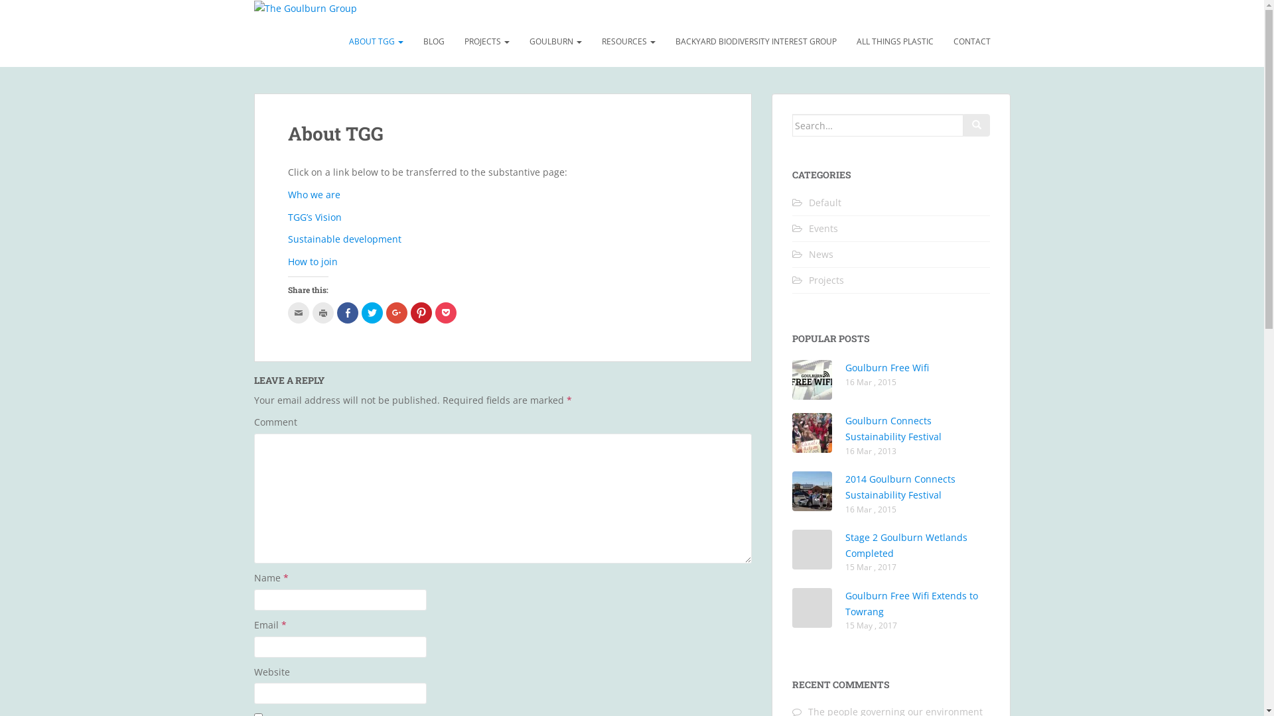 Image resolution: width=1274 pixels, height=716 pixels. Describe the element at coordinates (486, 42) in the screenshot. I see `PROJECTS` at that location.